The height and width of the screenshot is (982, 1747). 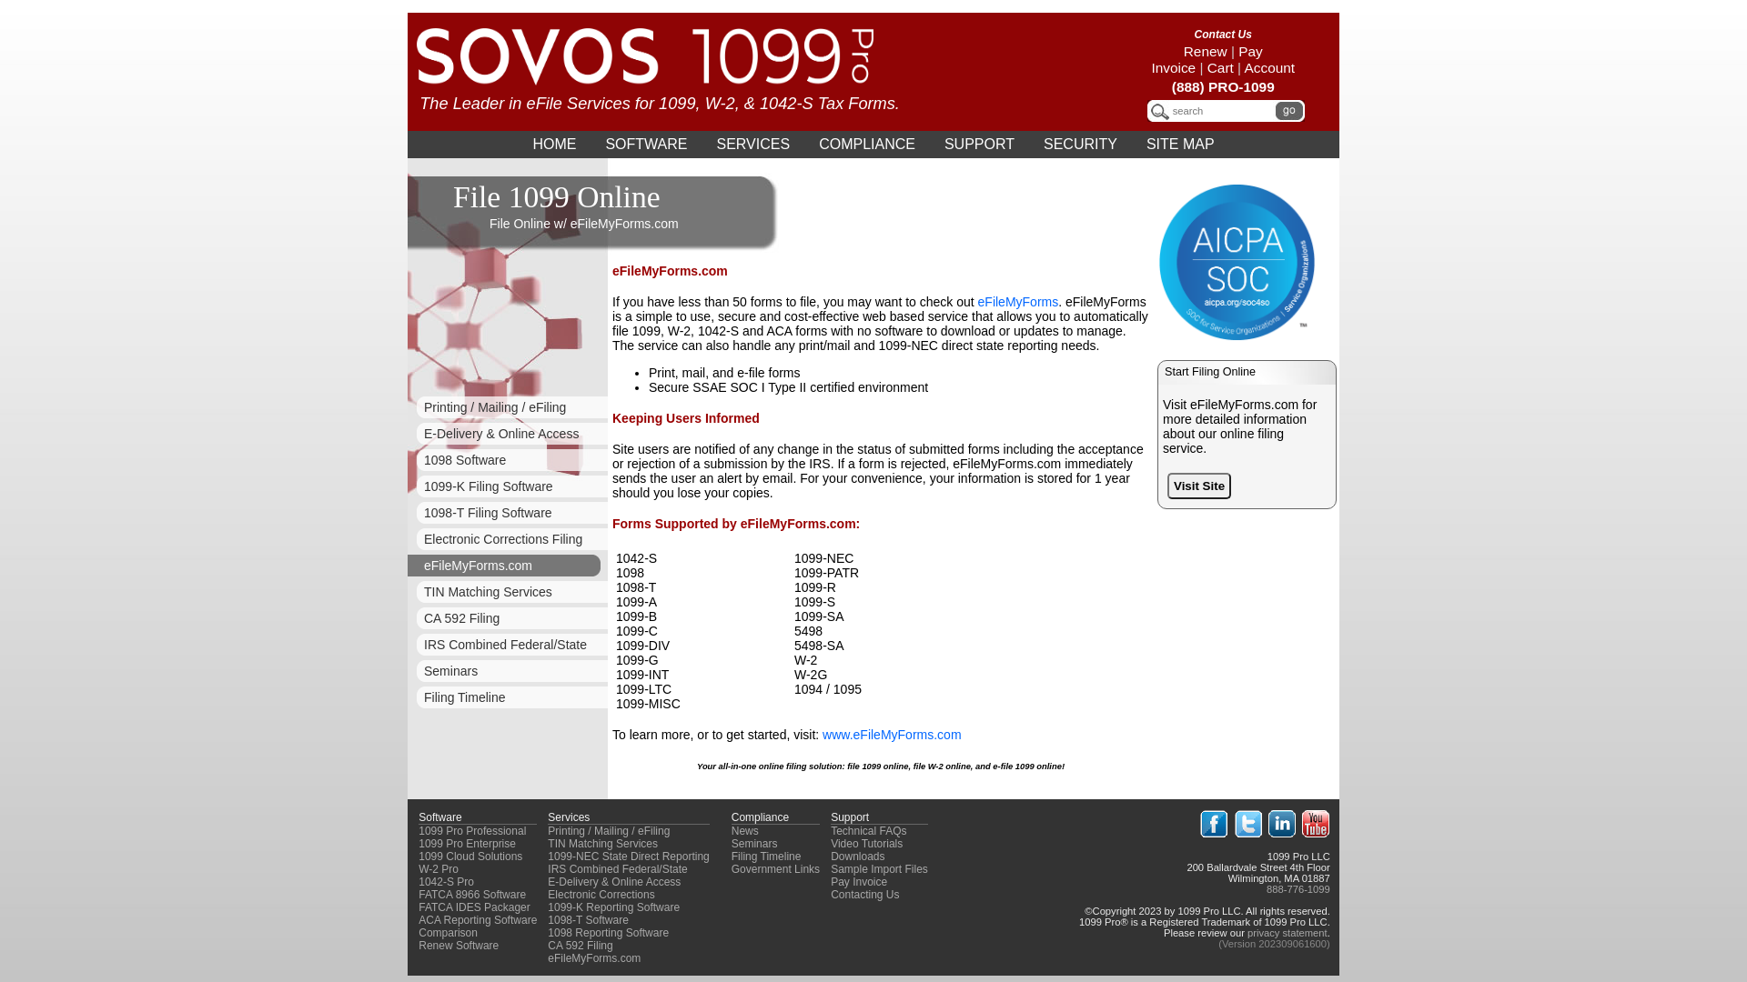 I want to click on CA 592 Filing, so click(x=581, y=946).